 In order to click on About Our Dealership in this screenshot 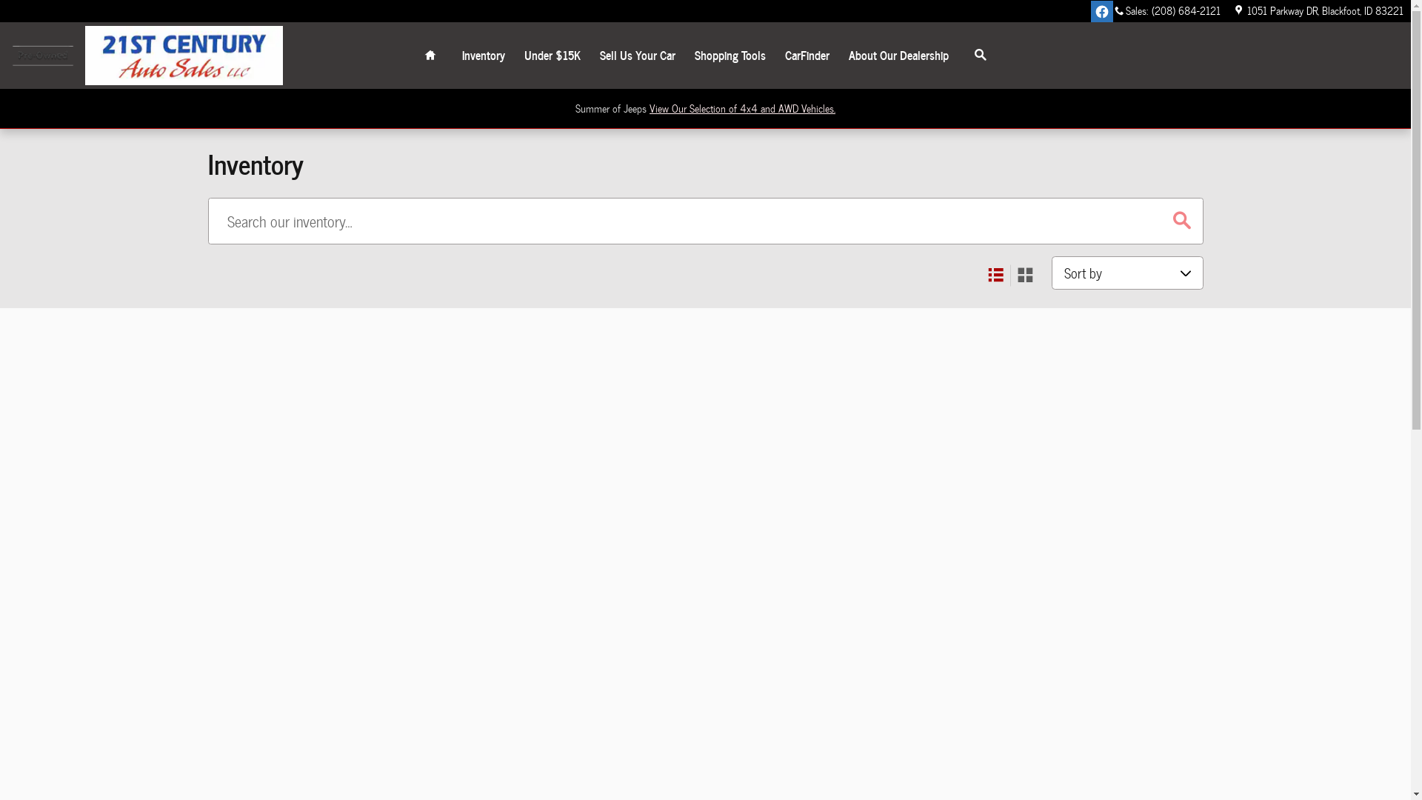, I will do `click(899, 56)`.